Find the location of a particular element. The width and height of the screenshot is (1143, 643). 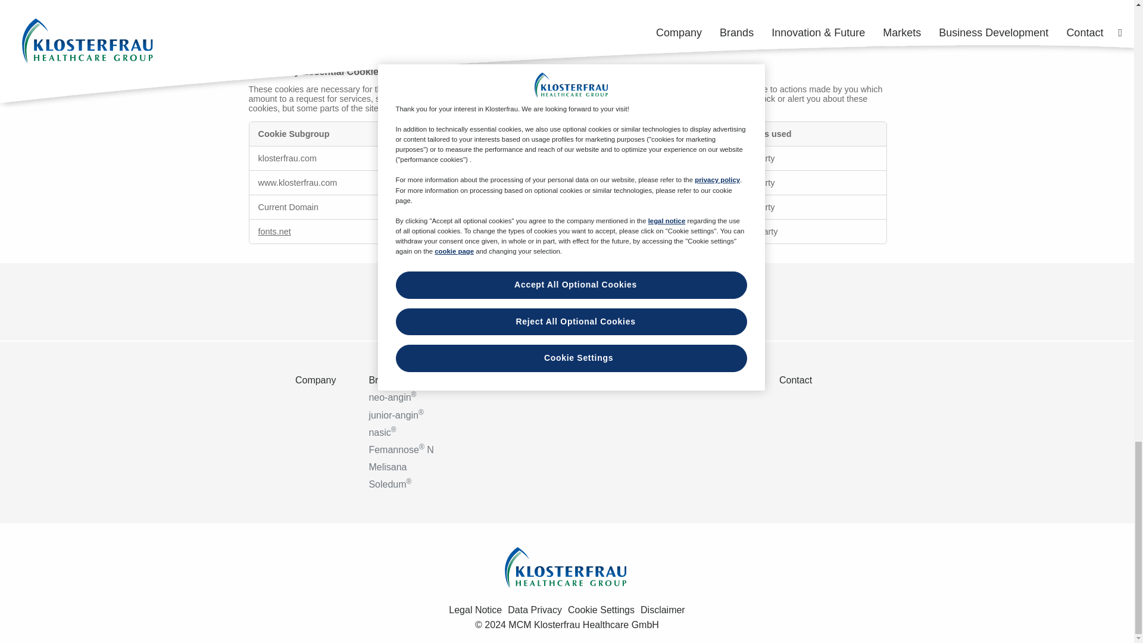

Brands is located at coordinates (414, 380).